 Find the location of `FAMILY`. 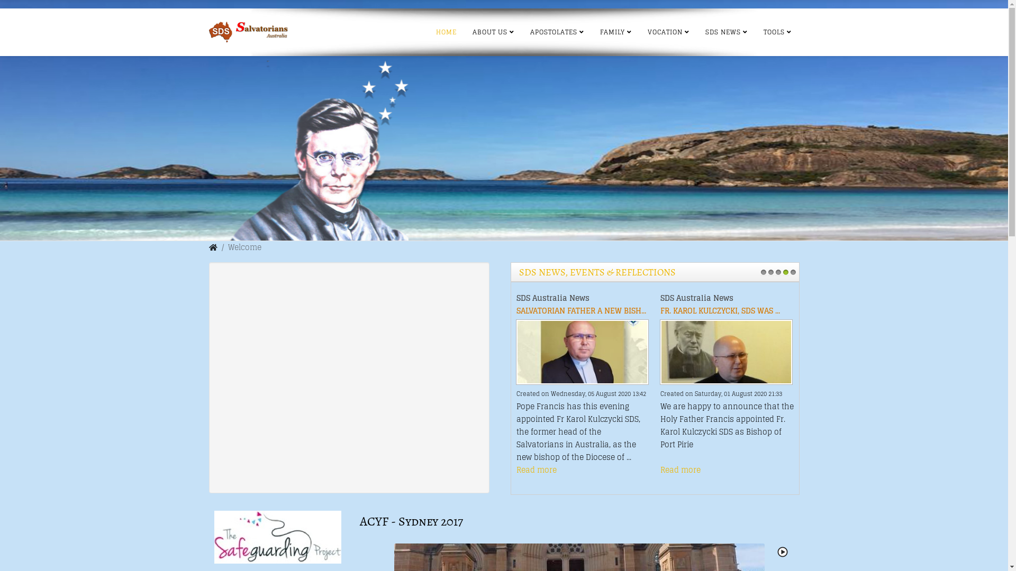

FAMILY is located at coordinates (615, 32).